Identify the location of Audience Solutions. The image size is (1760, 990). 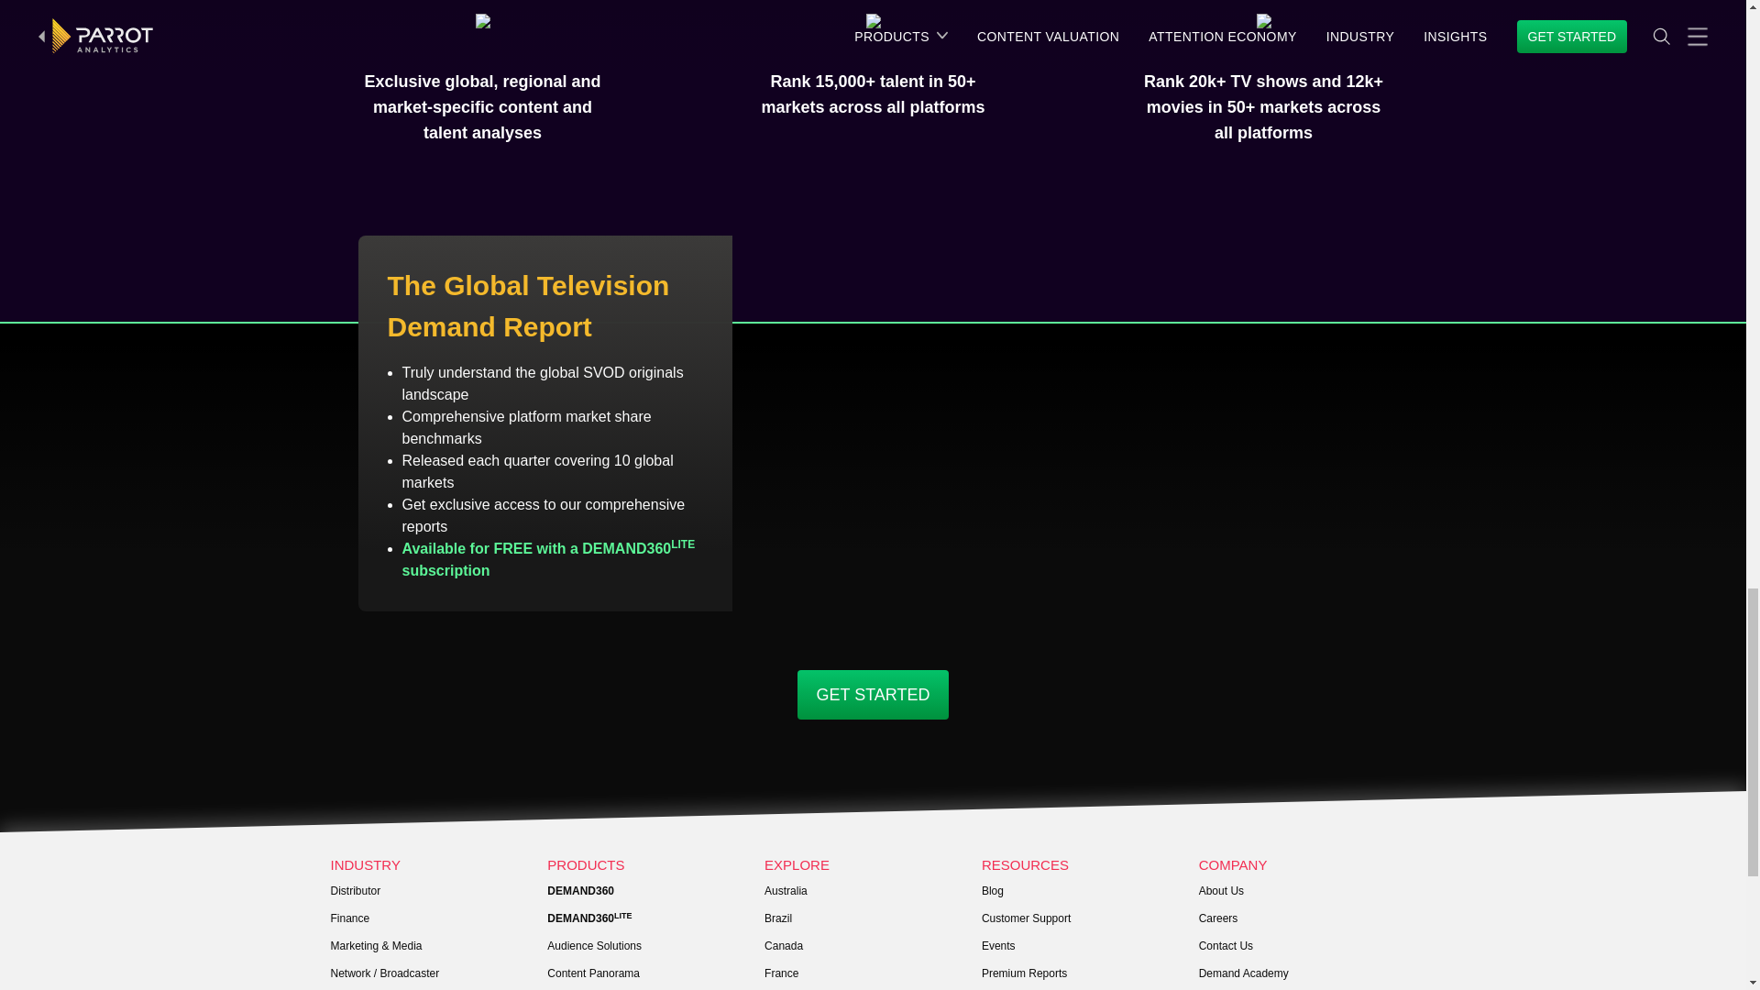
(655, 946).